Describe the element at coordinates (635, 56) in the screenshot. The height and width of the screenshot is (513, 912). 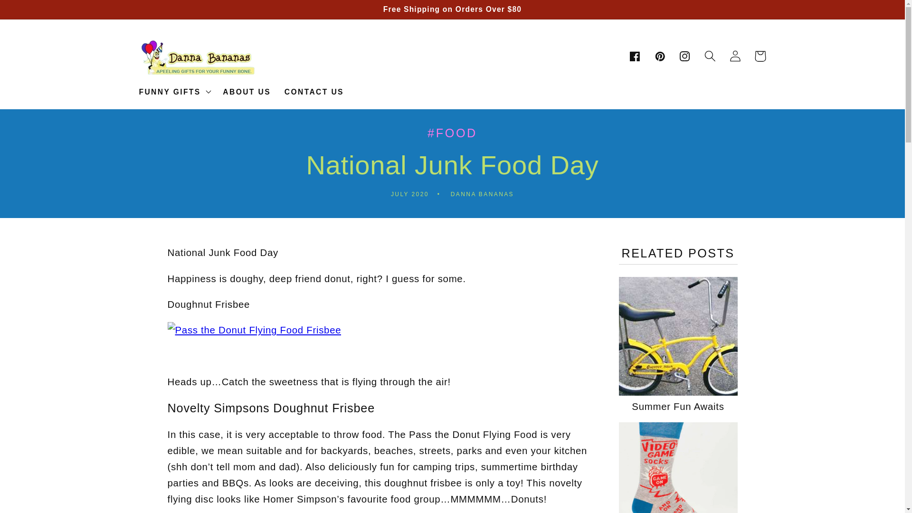
I see `Facebook` at that location.